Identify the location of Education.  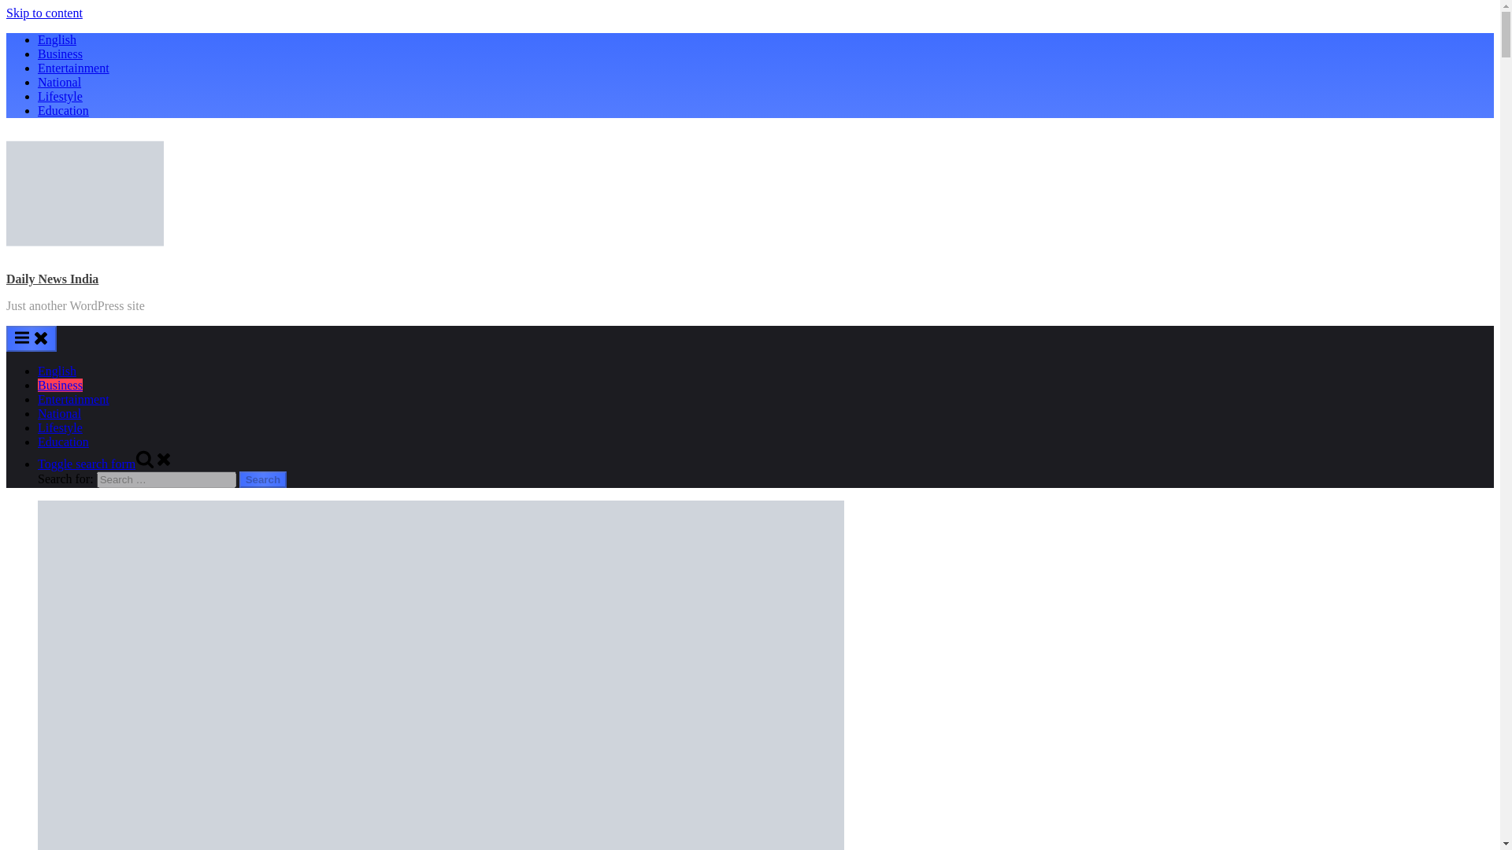
(63, 442).